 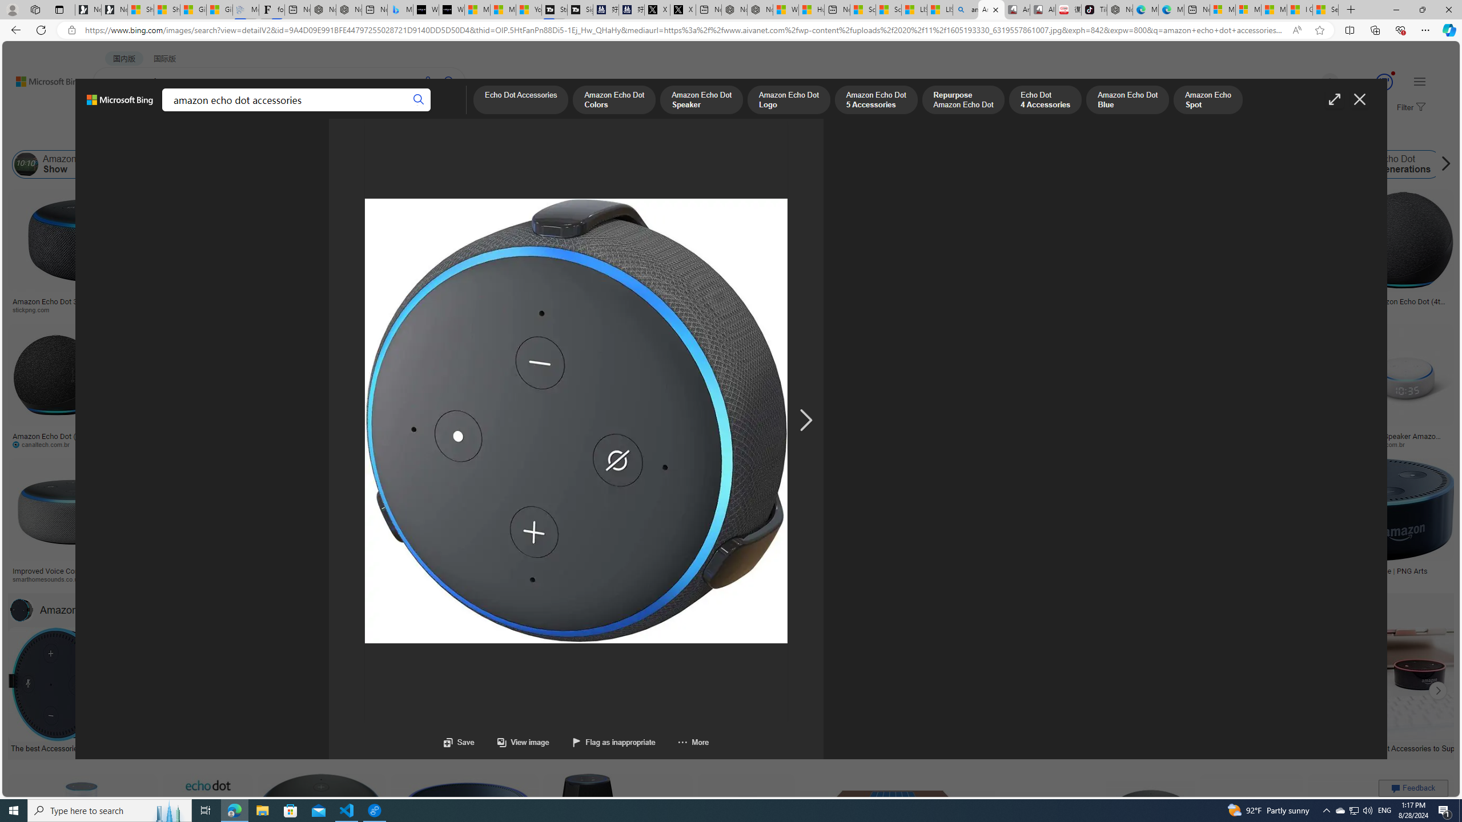 What do you see at coordinates (445, 112) in the screenshot?
I see `MORE` at bounding box center [445, 112].